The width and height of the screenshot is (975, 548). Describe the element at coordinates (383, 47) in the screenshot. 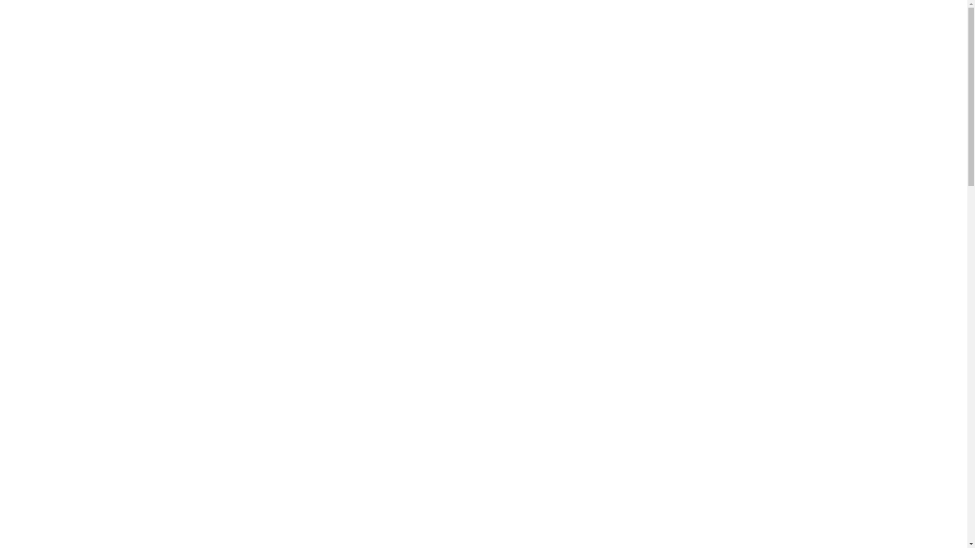

I see `Shop By Age` at that location.